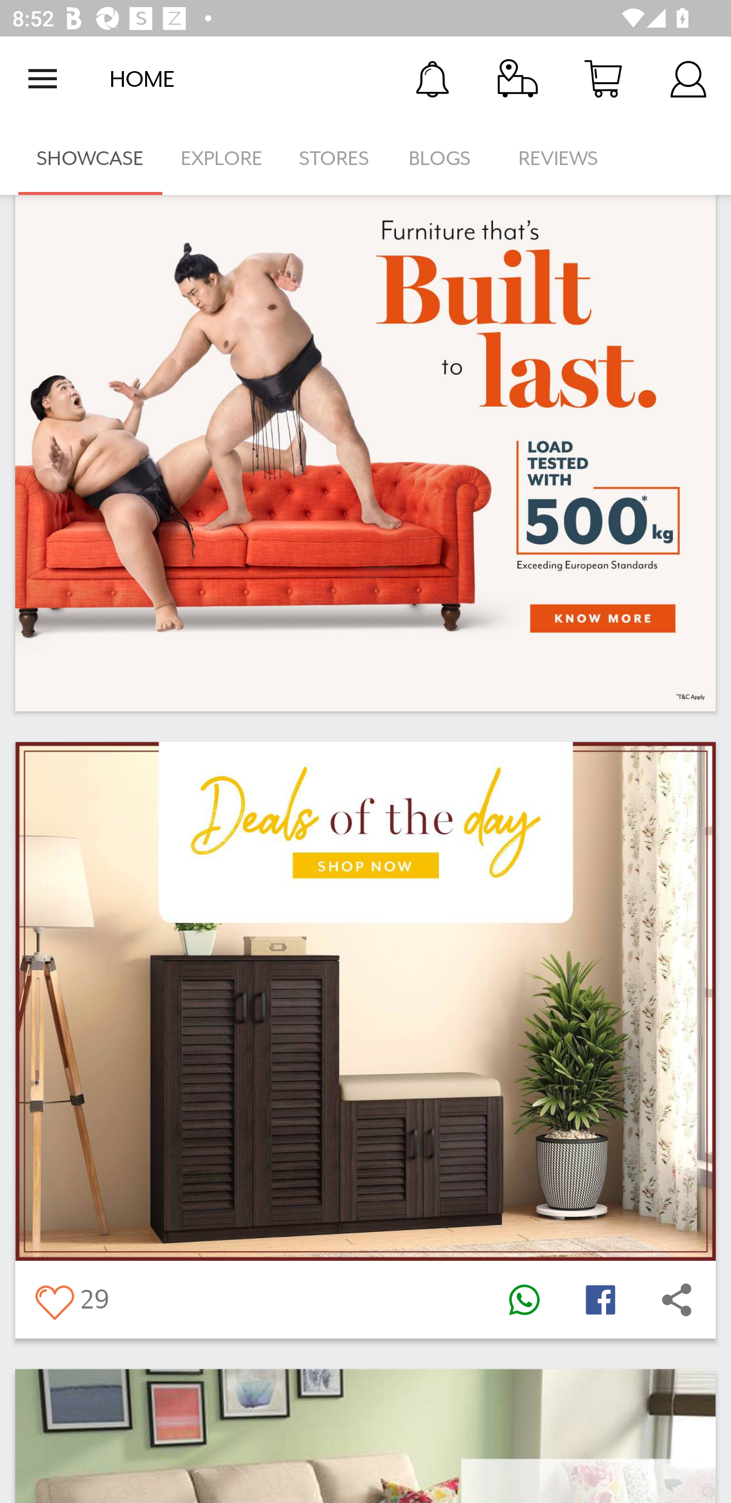 The height and width of the screenshot is (1503, 731). I want to click on Cart, so click(603, 78).